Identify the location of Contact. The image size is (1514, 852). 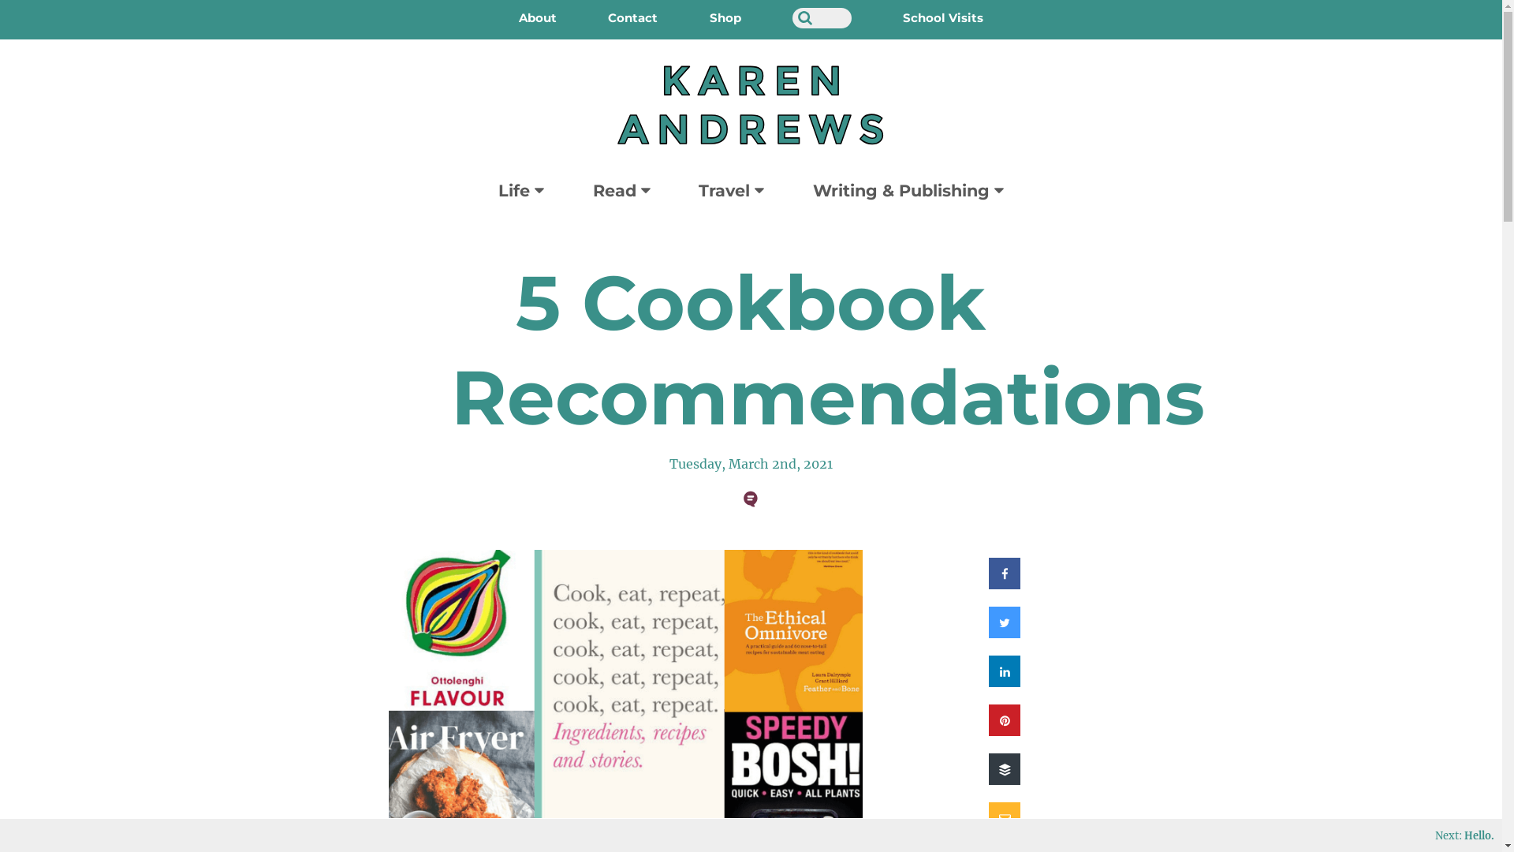
(632, 17).